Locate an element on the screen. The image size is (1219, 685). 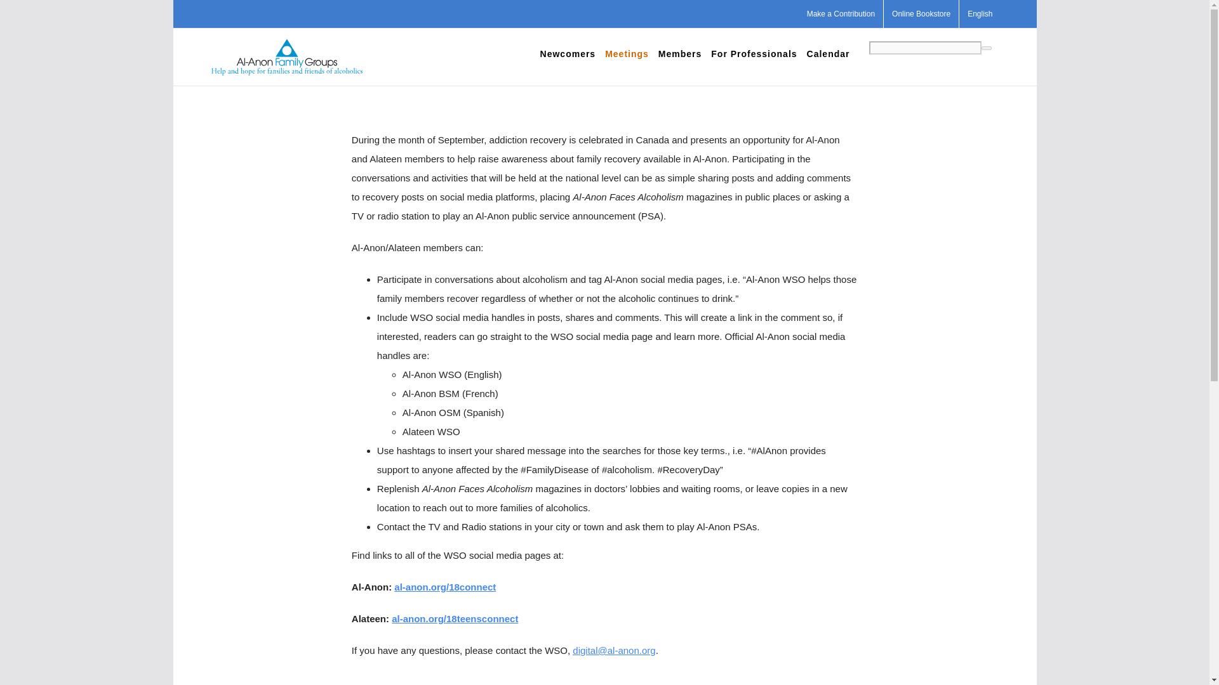
English is located at coordinates (980, 14).